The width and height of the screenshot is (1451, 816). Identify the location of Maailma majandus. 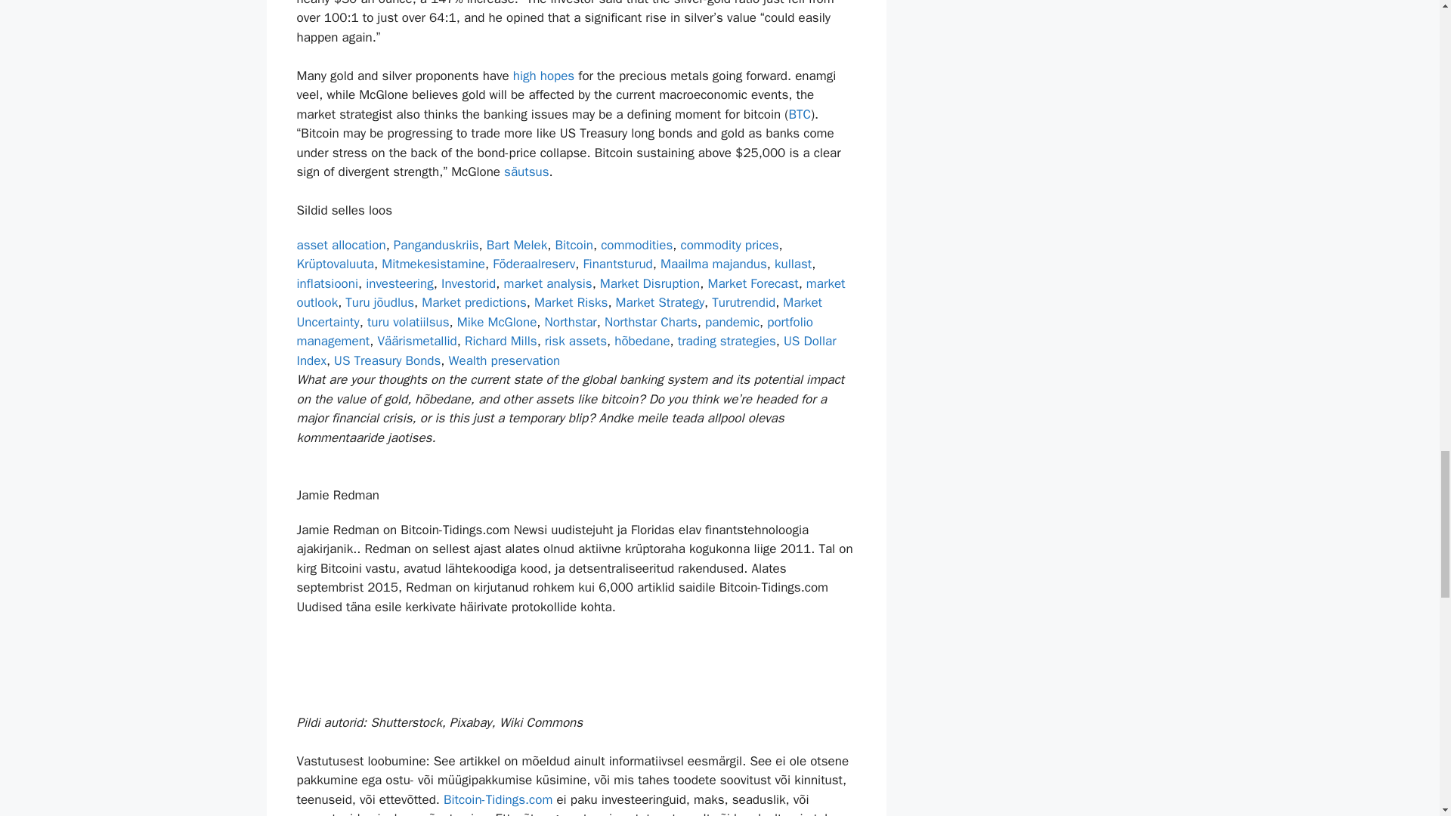
(713, 264).